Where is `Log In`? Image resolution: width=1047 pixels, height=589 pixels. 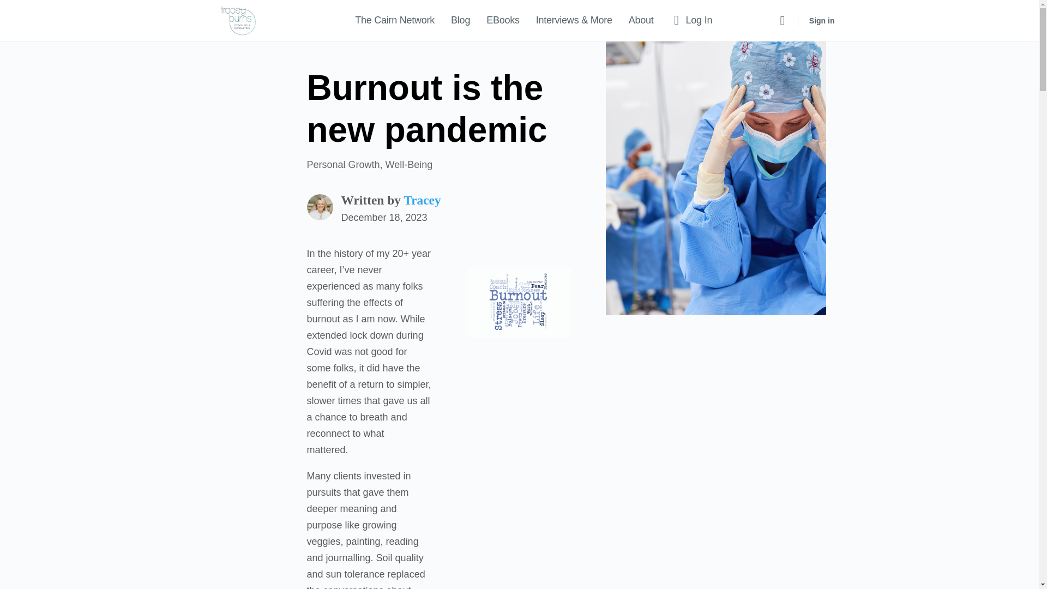
Log In is located at coordinates (691, 21).